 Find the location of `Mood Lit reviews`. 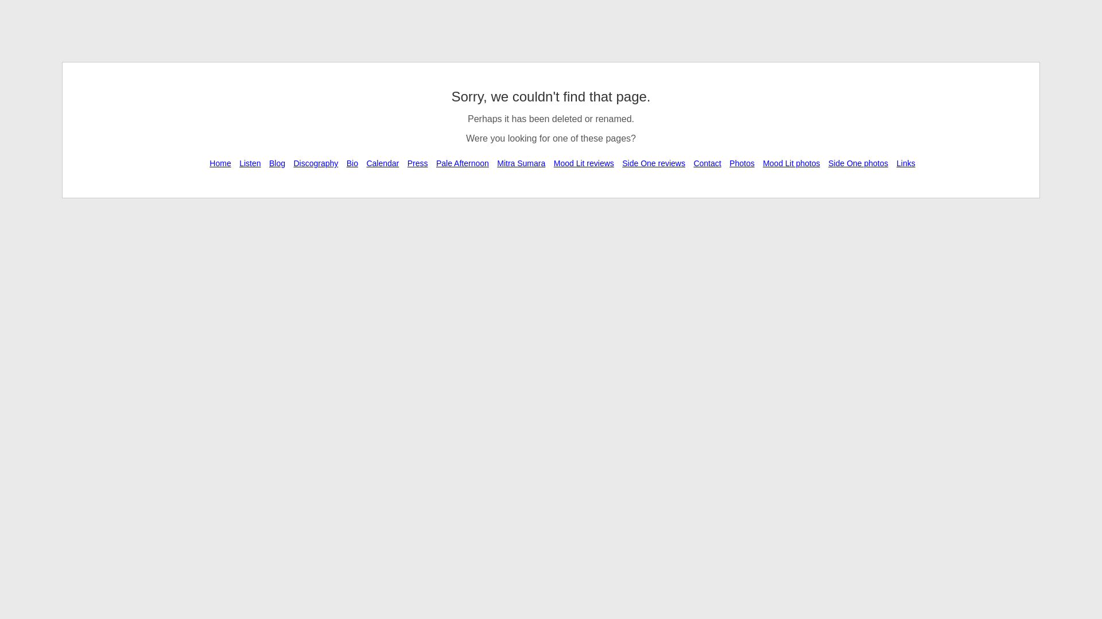

Mood Lit reviews is located at coordinates (584, 163).